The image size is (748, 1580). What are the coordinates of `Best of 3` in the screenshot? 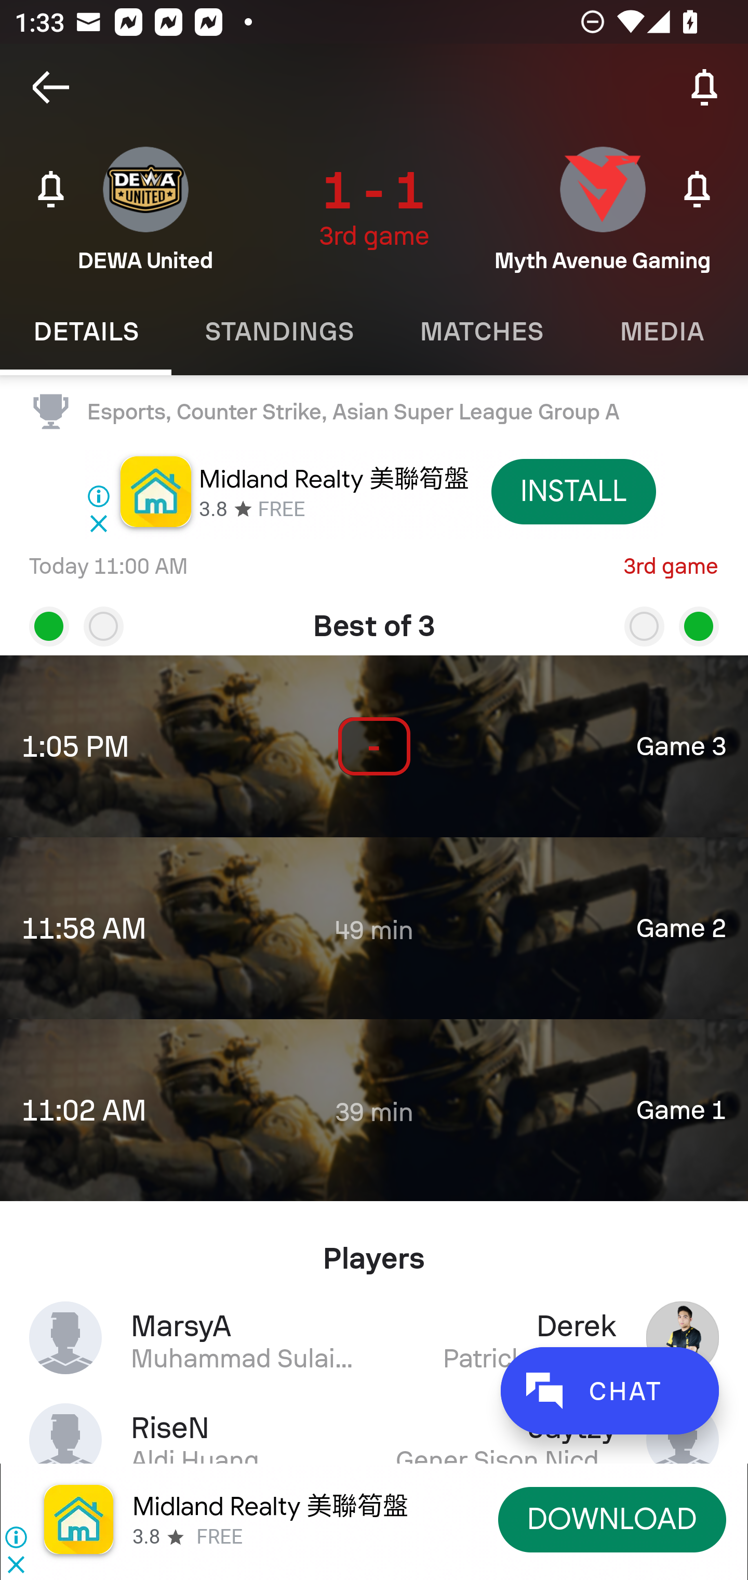 It's located at (374, 619).